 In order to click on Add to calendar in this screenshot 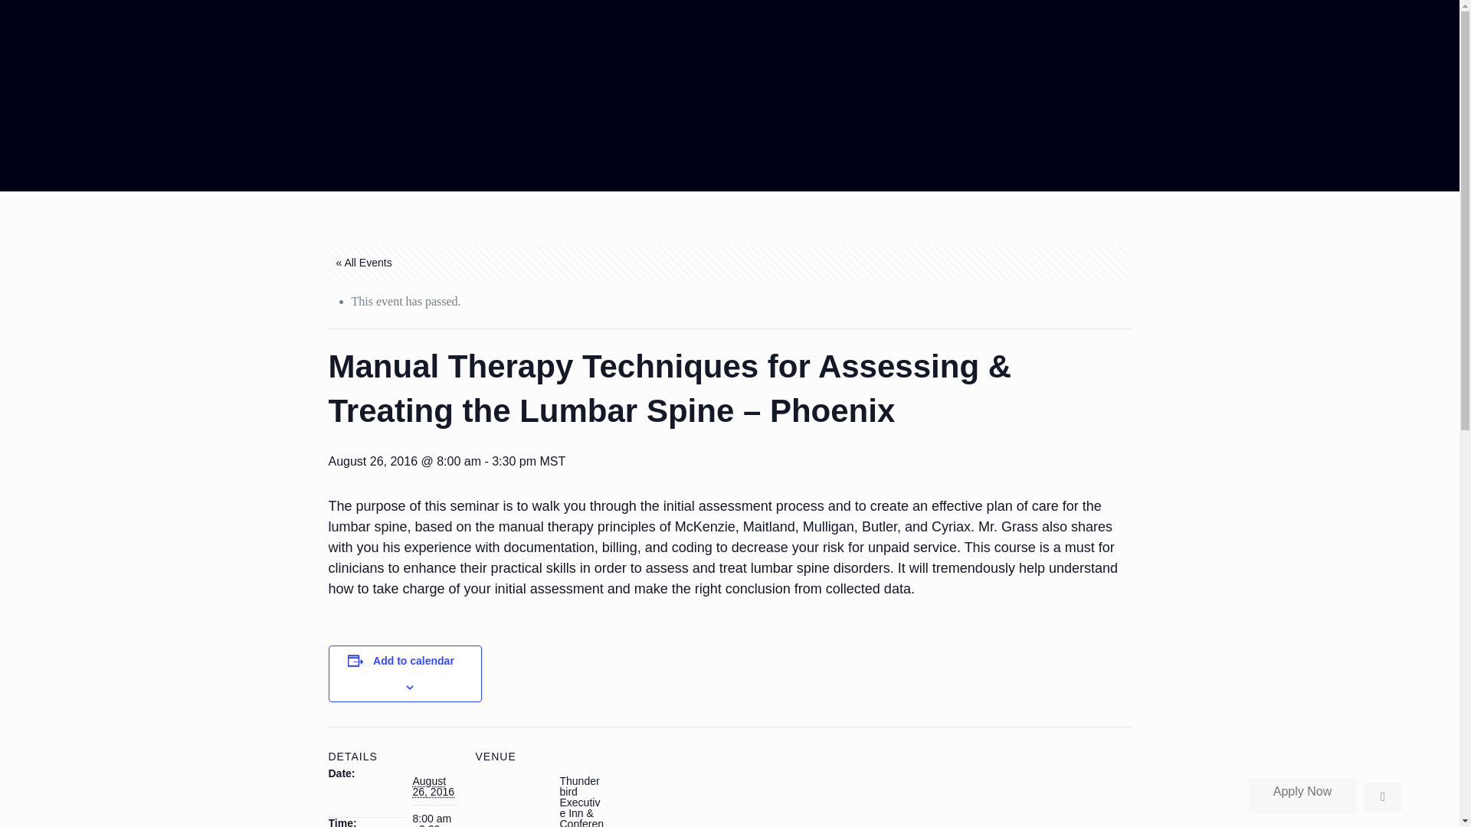, I will do `click(414, 660)`.